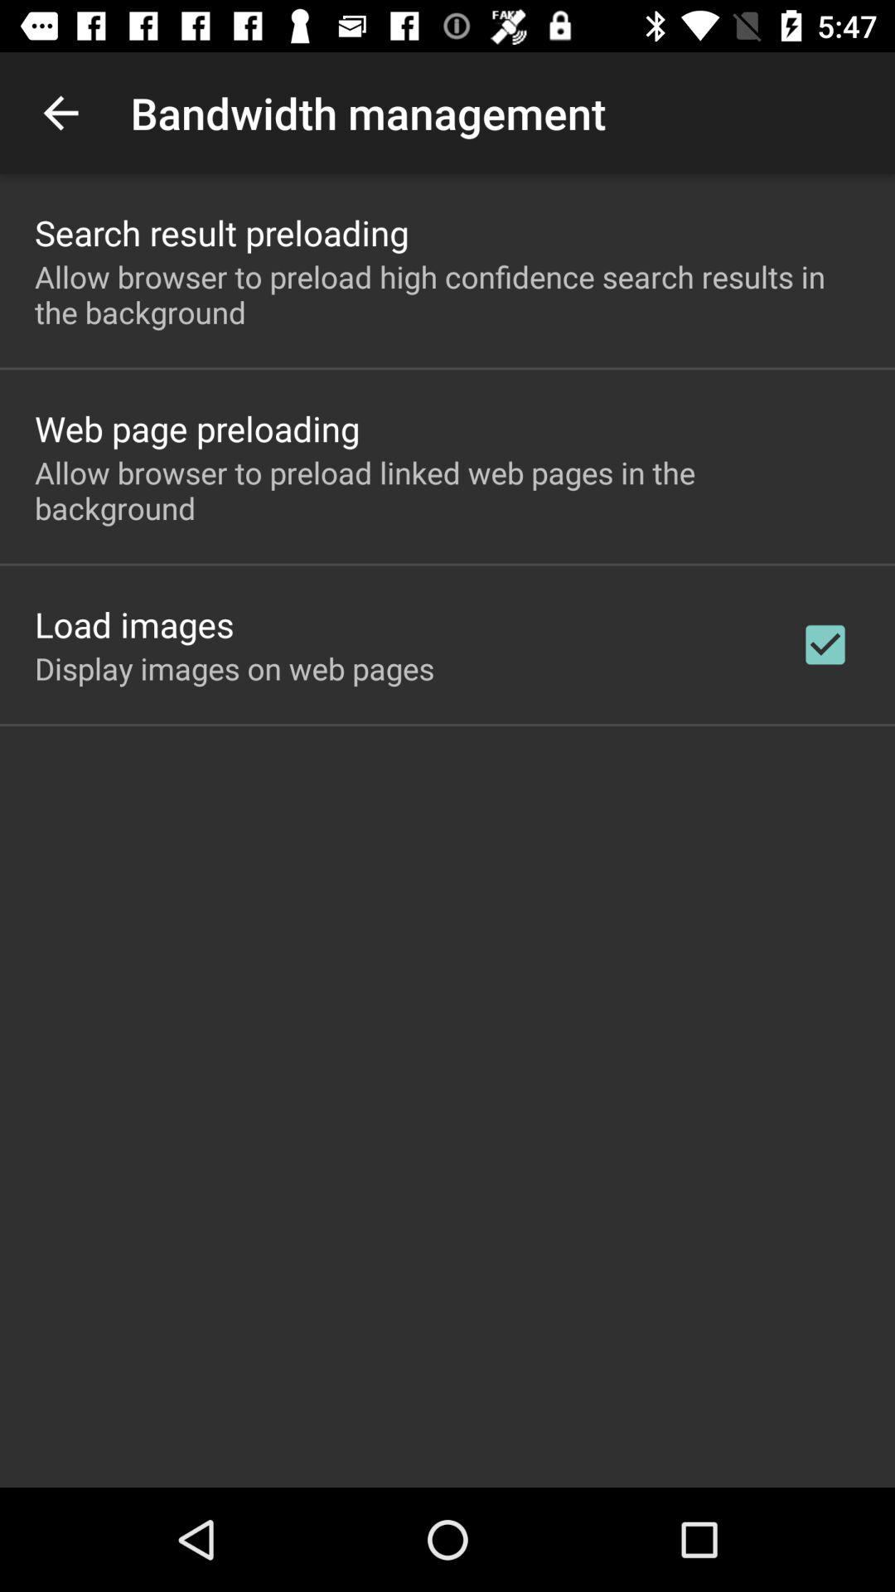 This screenshot has width=895, height=1592. I want to click on flip to the web page preloading item, so click(197, 428).